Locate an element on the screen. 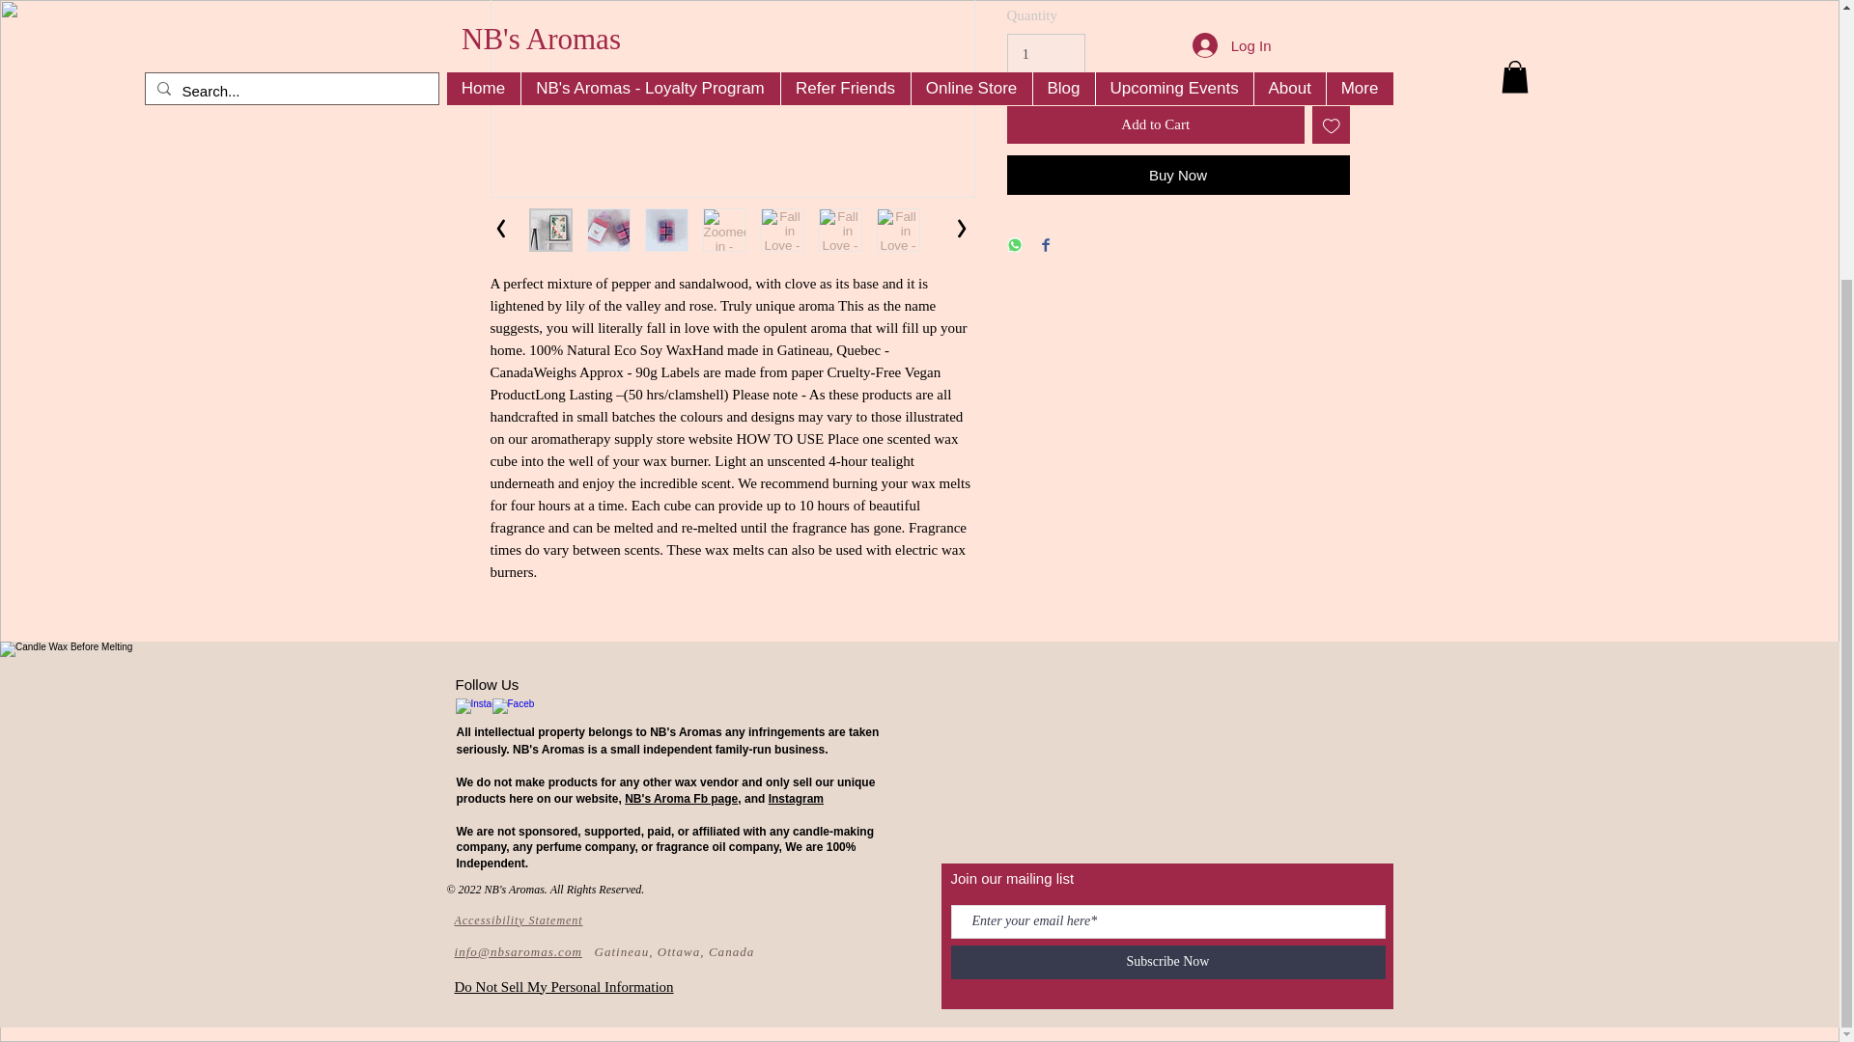 This screenshot has width=1854, height=1042. NB's Aroma Fb page, is located at coordinates (682, 798).